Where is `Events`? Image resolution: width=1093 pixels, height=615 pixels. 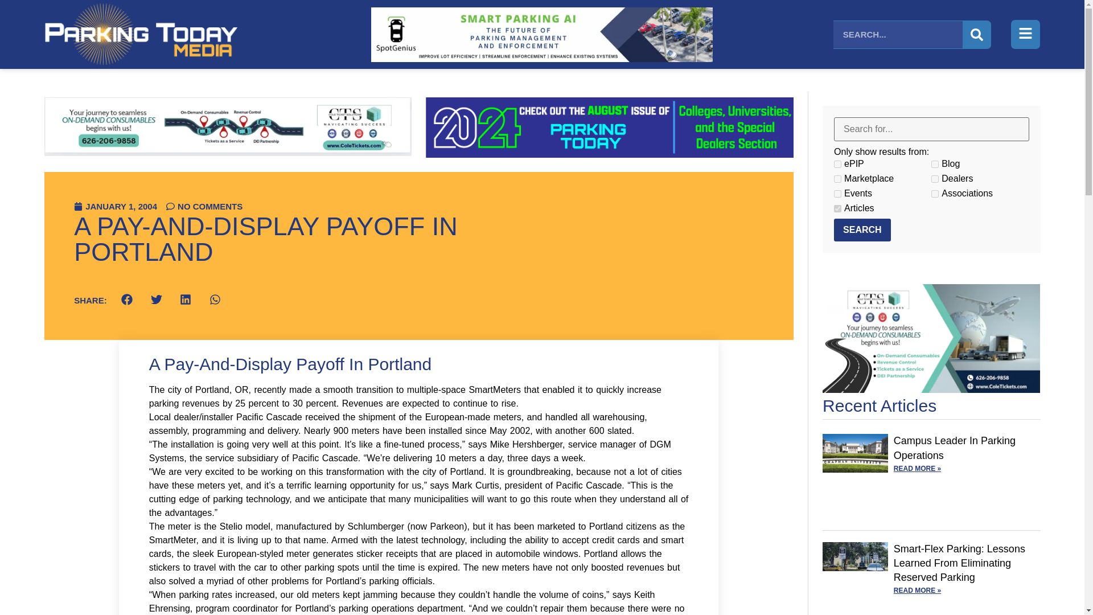
Events is located at coordinates (837, 194).